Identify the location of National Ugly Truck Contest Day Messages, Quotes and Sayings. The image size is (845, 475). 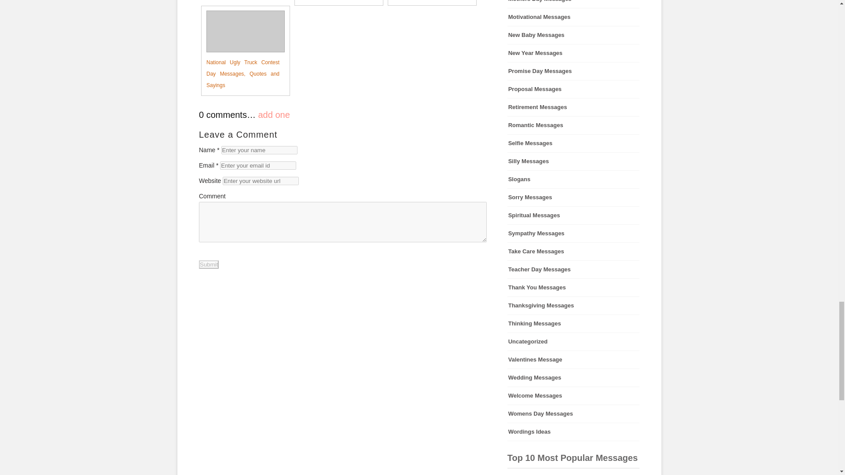
(240, 51).